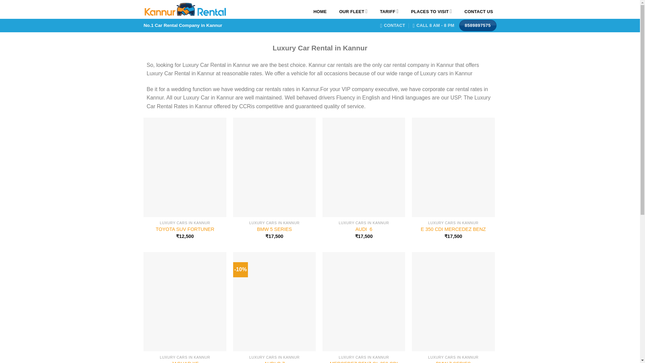  Describe the element at coordinates (363, 362) in the screenshot. I see `MERCEDEZ BENZ GL 350 CDI` at that location.